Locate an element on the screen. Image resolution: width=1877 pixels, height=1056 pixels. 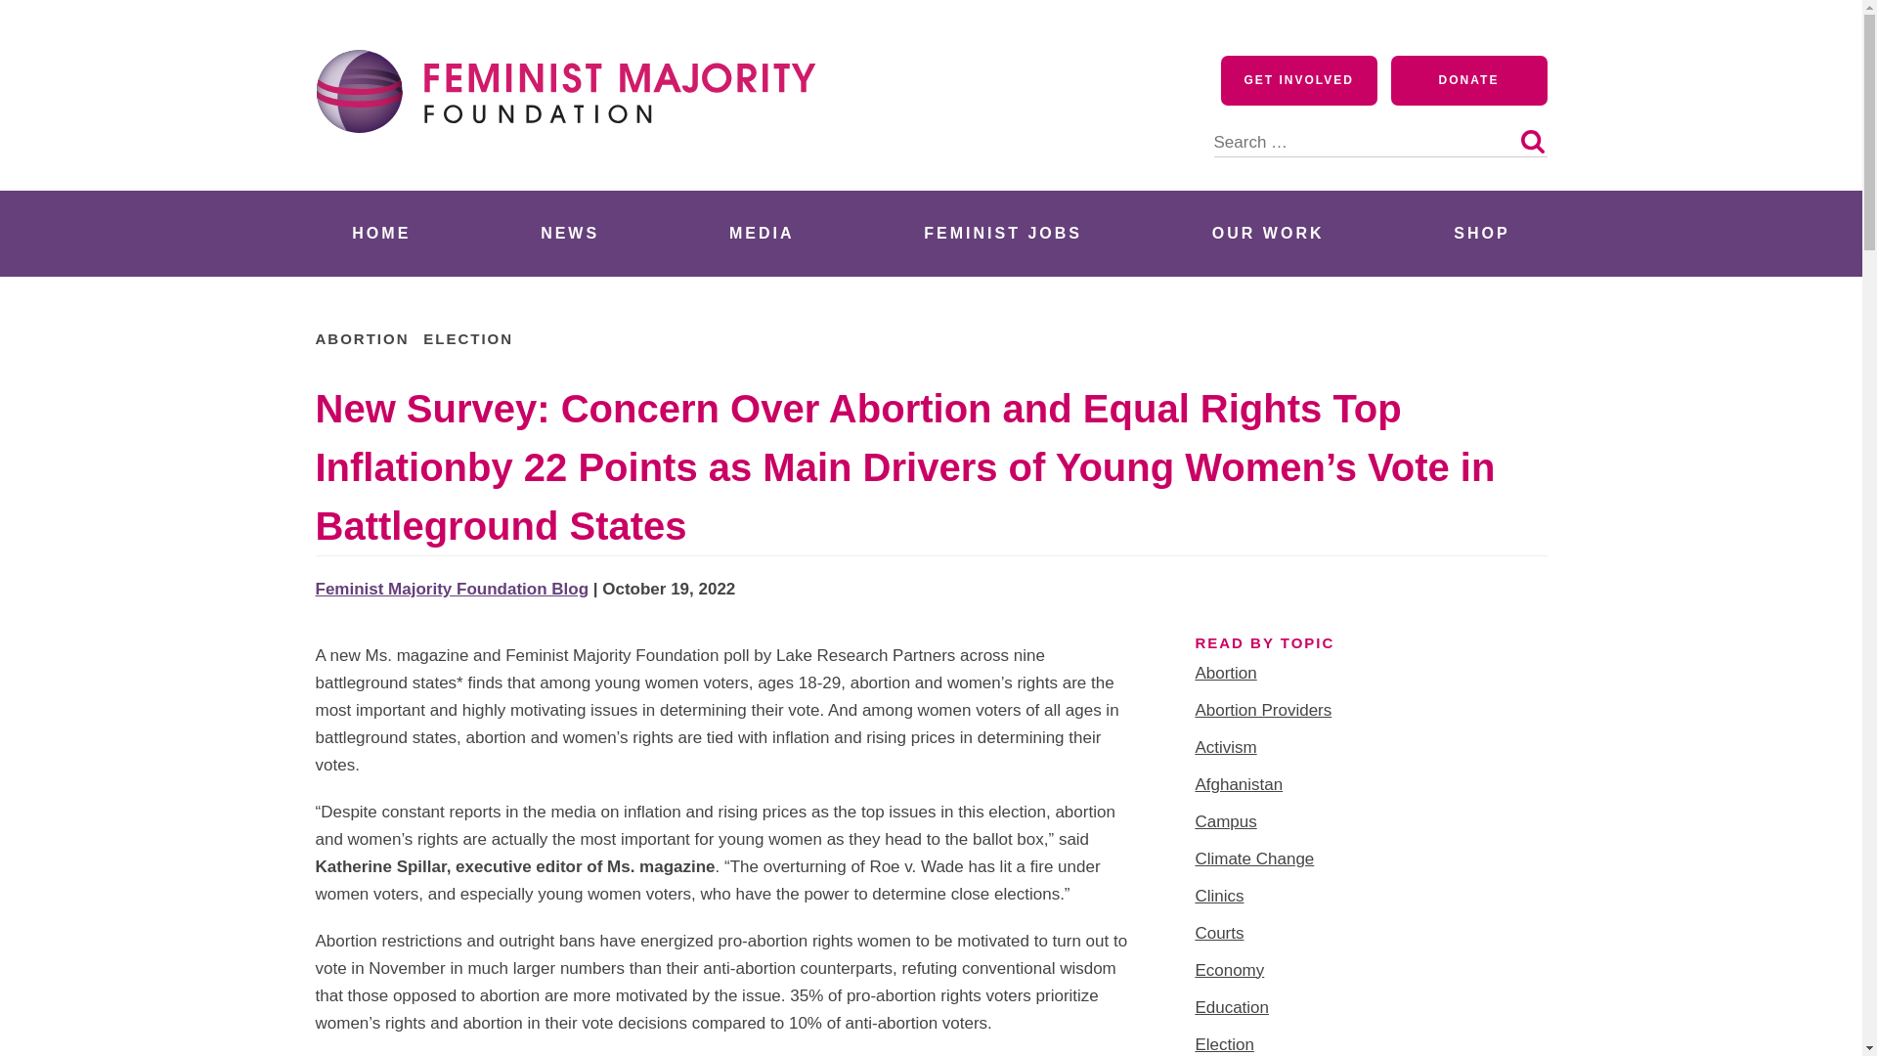
Search for: is located at coordinates (1380, 131).